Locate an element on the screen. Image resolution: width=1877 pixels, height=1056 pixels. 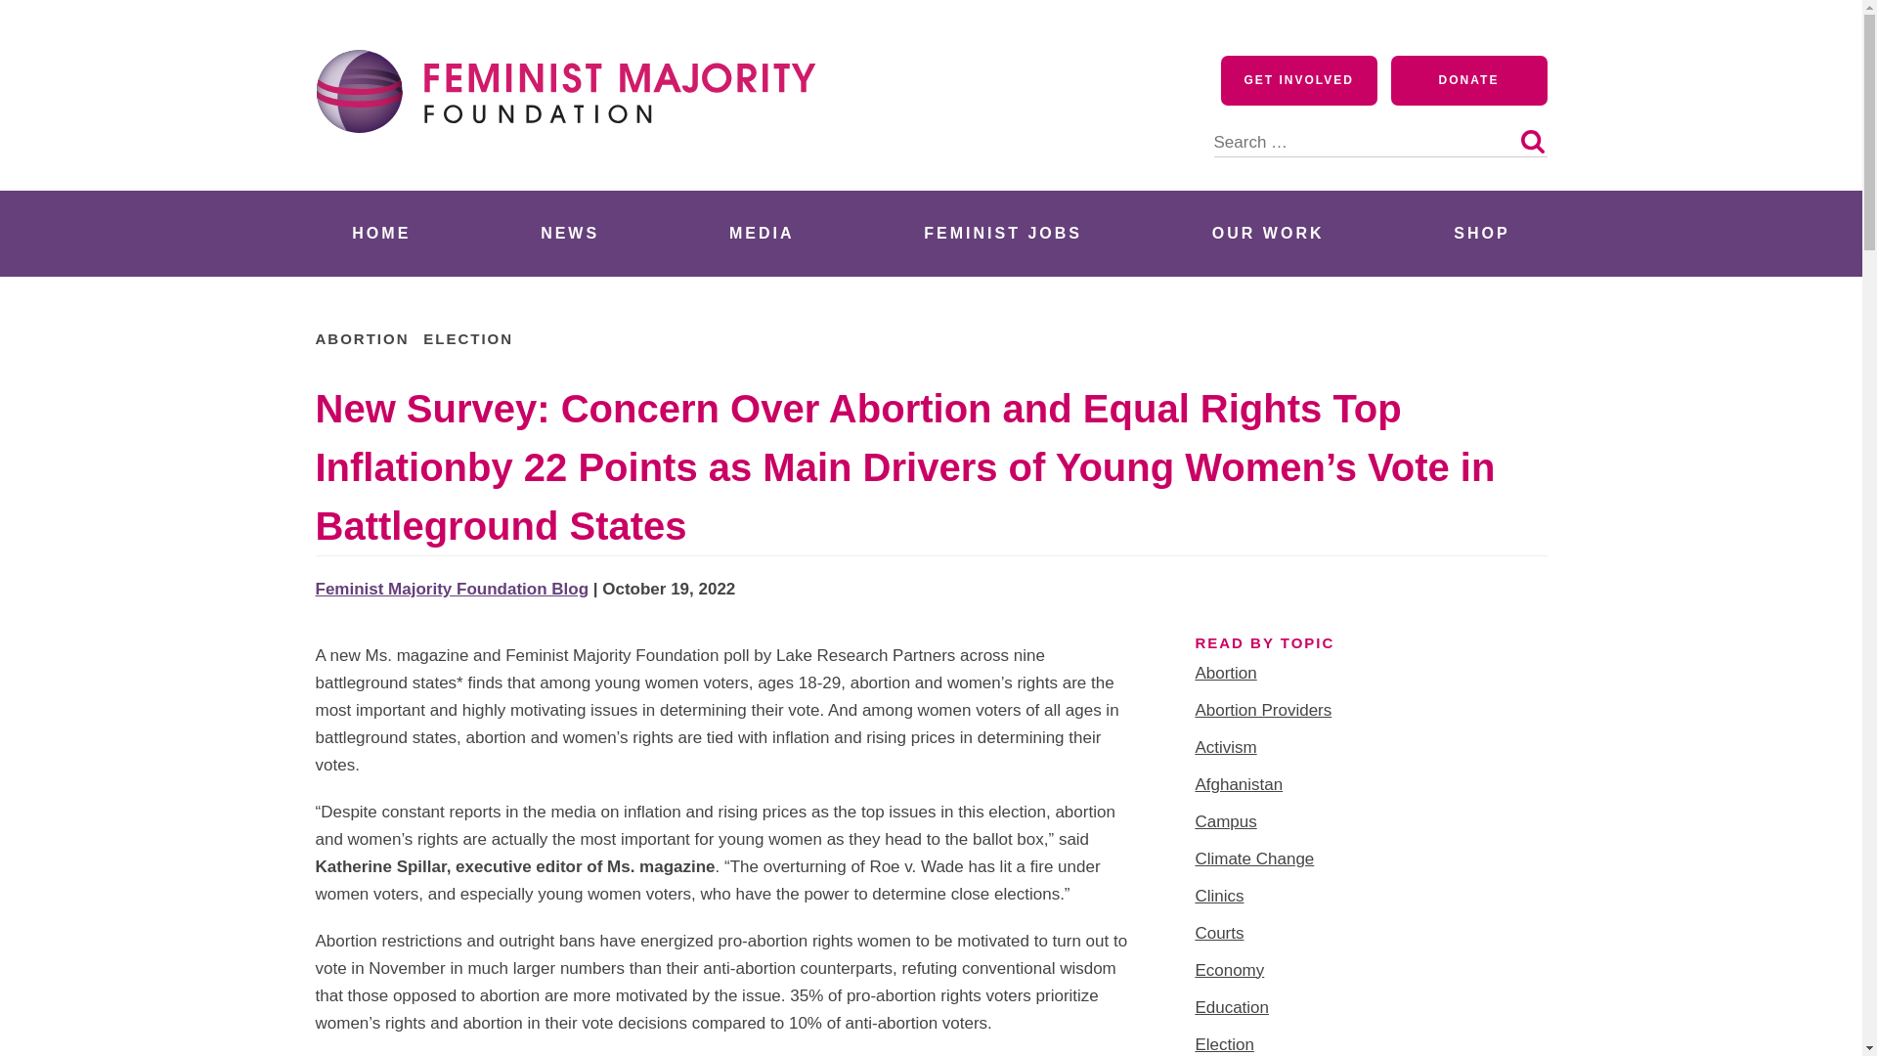
Search for: is located at coordinates (1380, 131).